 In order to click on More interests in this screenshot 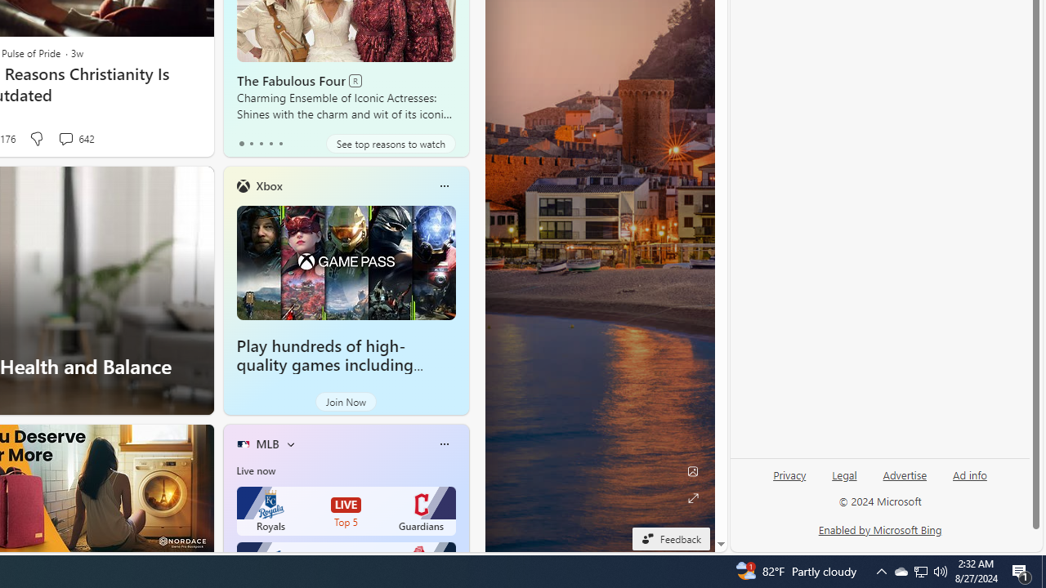, I will do `click(291, 444)`.